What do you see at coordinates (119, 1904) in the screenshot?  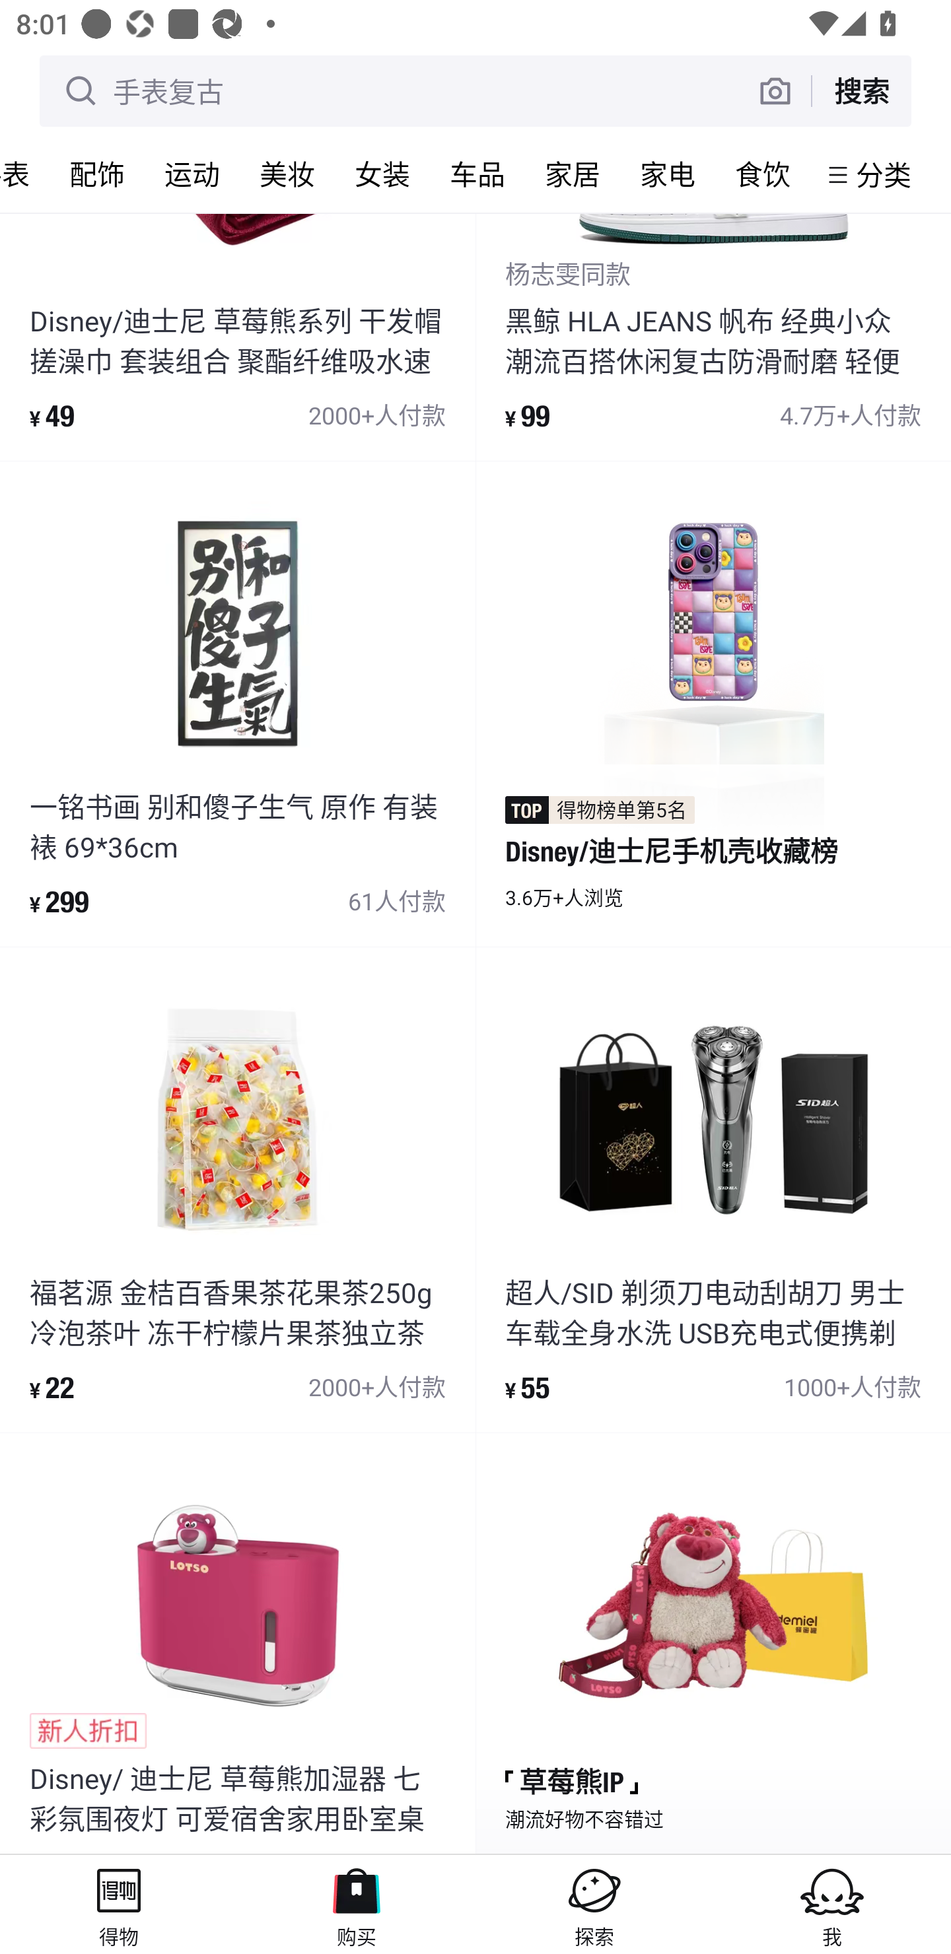 I see `得物` at bounding box center [119, 1904].